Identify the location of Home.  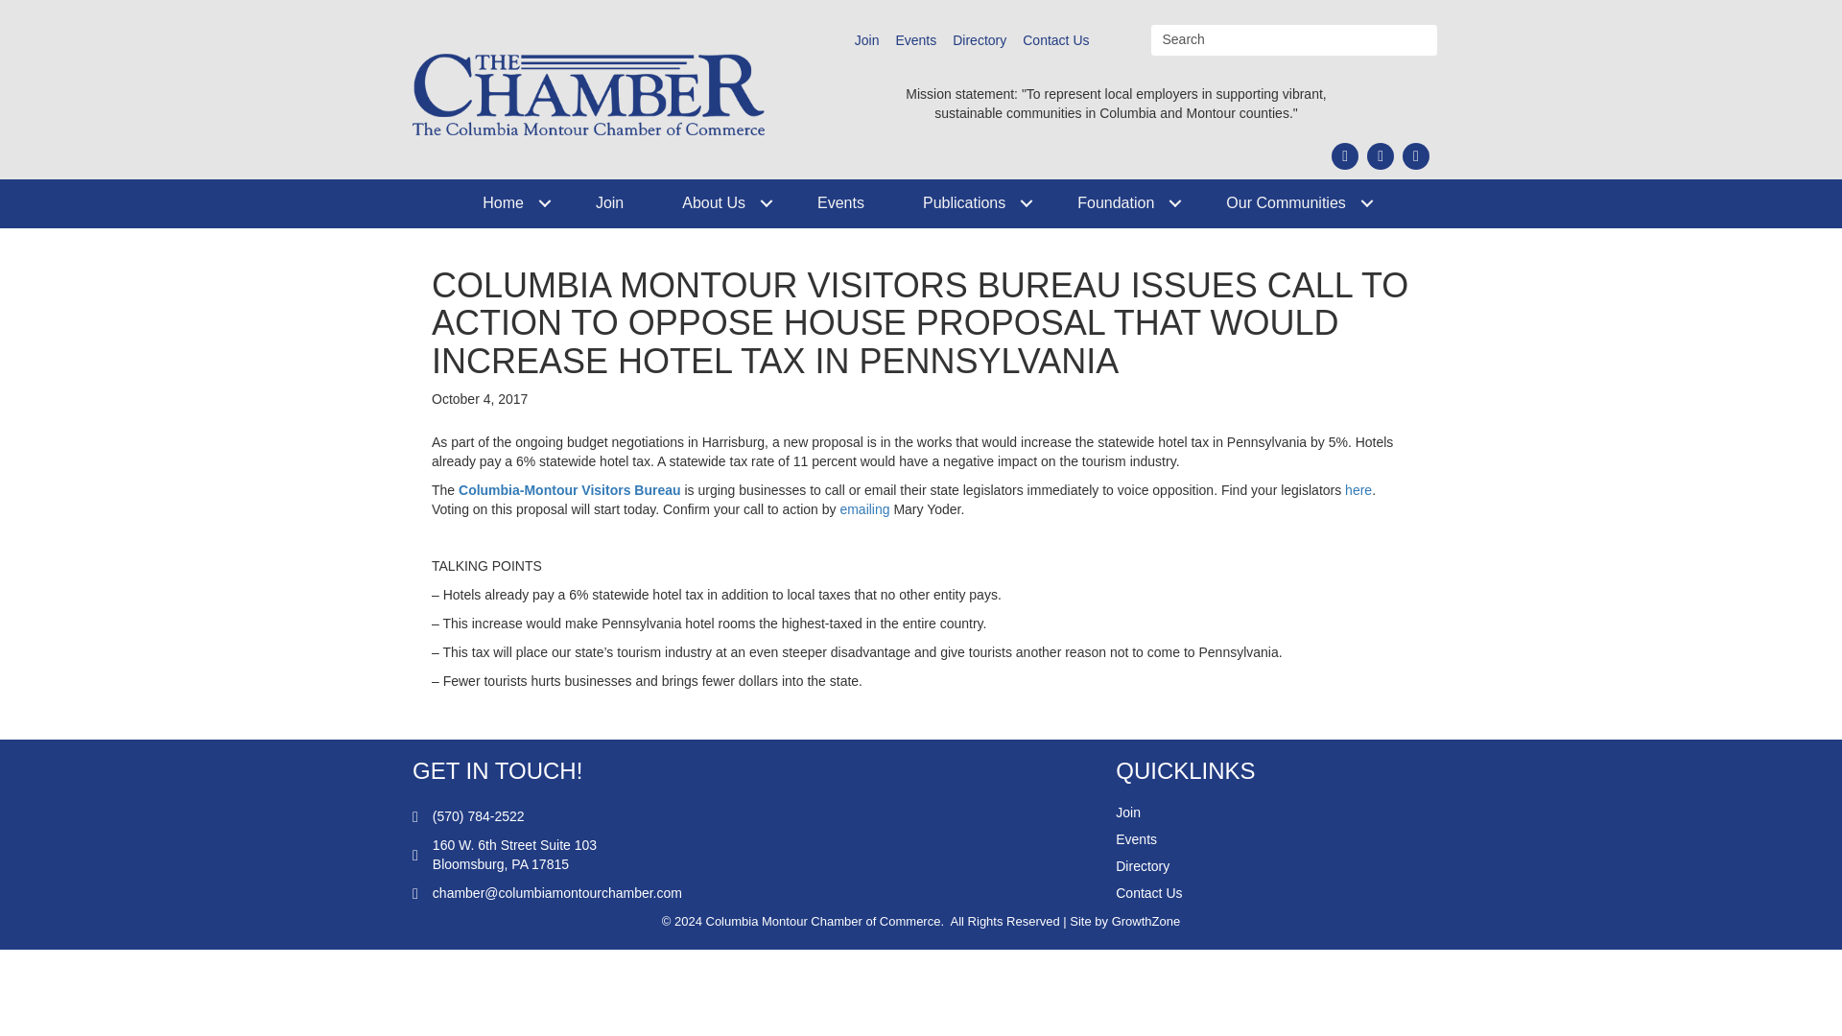
(508, 203).